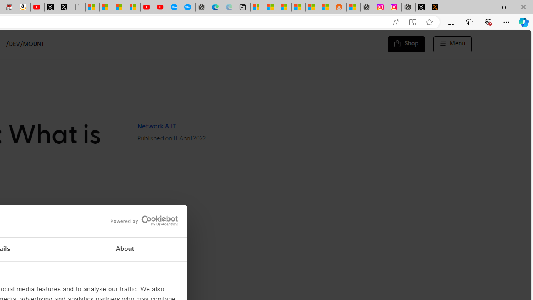 This screenshot has height=300, width=533. Describe the element at coordinates (285, 7) in the screenshot. I see `Shanghai, China hourly forecast | Microsoft Weather` at that location.